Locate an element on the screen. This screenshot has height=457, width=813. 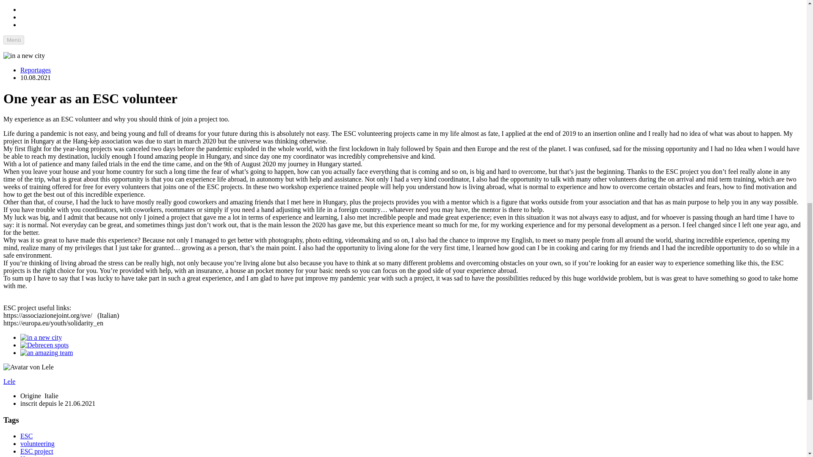
an amazing team is located at coordinates (47, 353).